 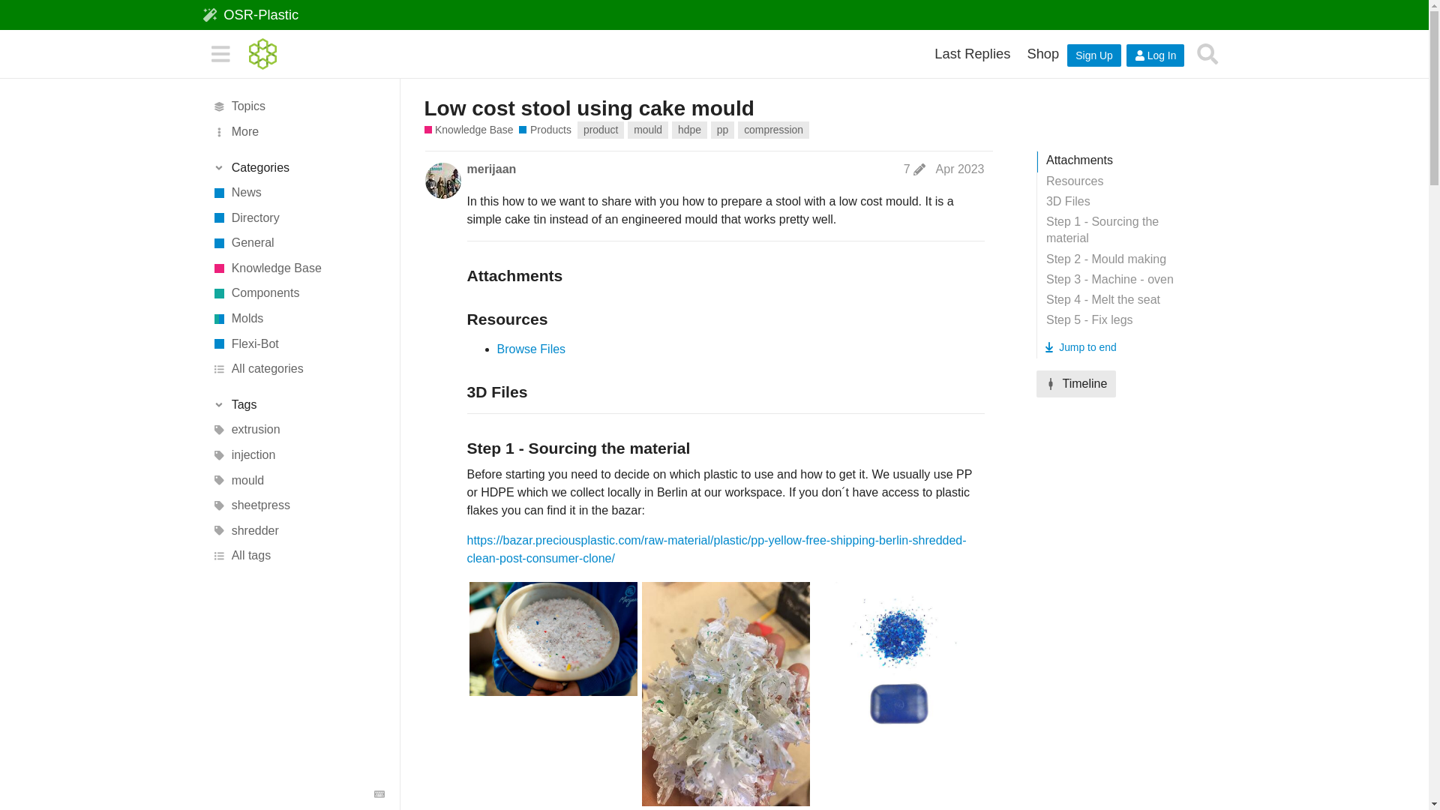 What do you see at coordinates (298, 505) in the screenshot?
I see `sheetpress` at bounding box center [298, 505].